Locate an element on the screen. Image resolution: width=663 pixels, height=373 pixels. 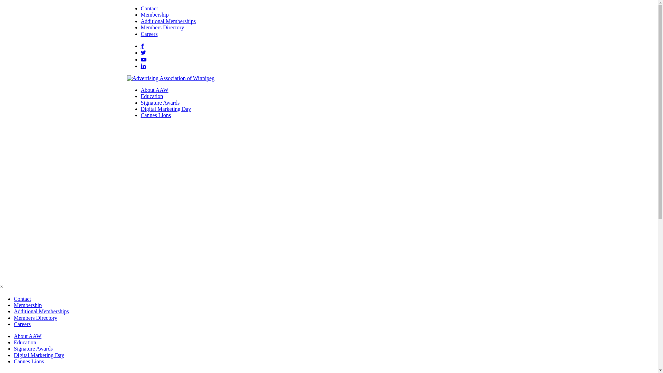
Careers is located at coordinates (22, 324).